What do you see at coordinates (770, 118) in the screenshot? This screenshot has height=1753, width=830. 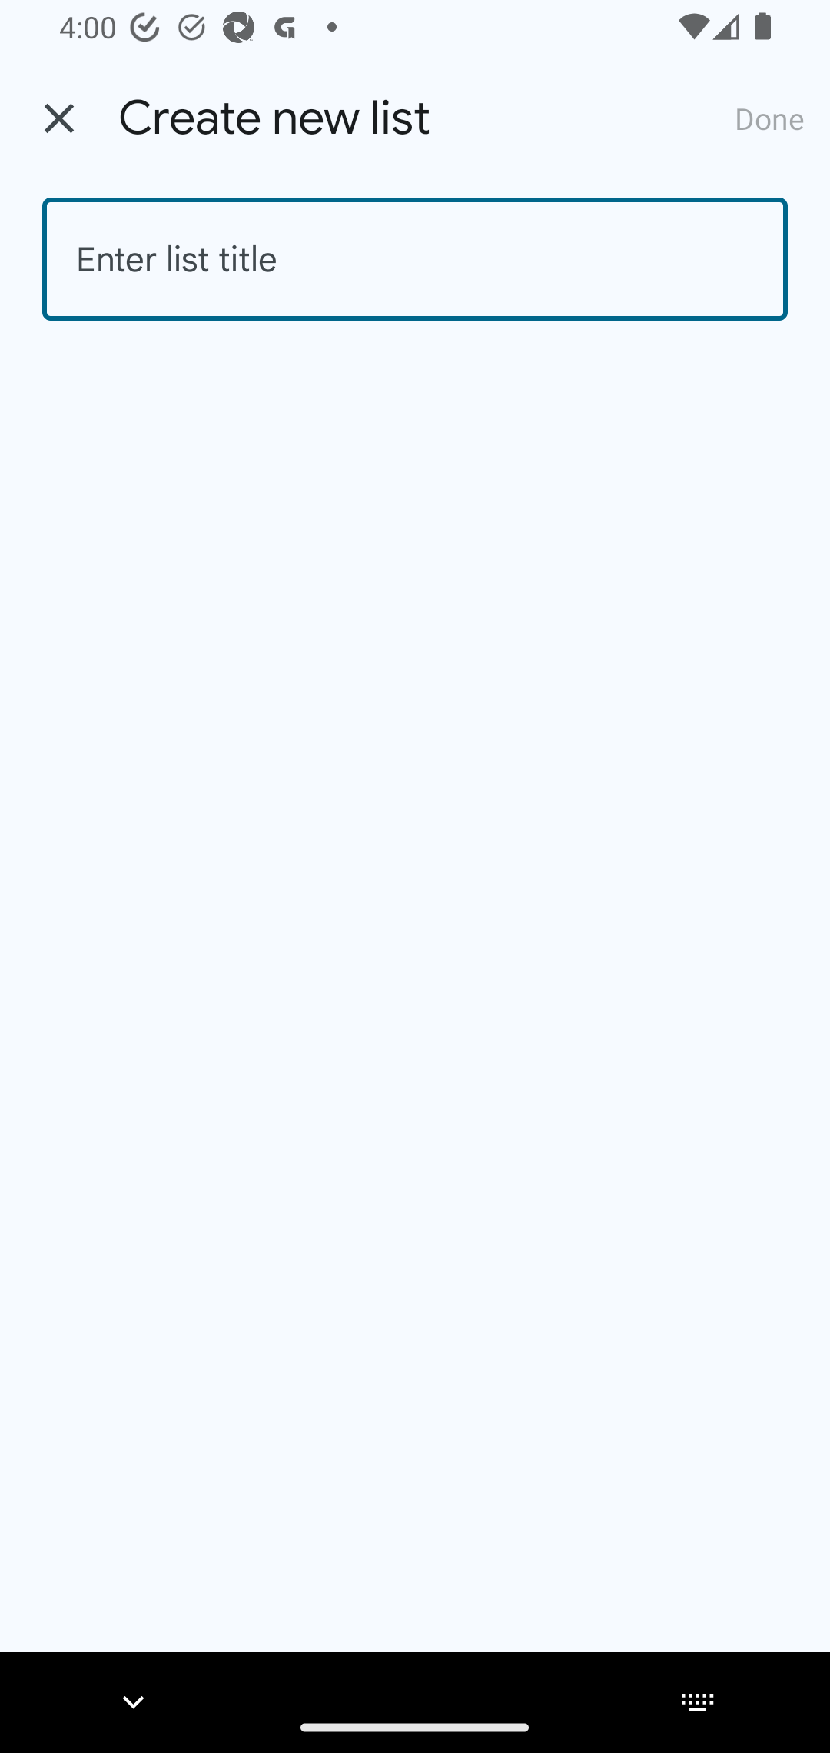 I see `Done` at bounding box center [770, 118].